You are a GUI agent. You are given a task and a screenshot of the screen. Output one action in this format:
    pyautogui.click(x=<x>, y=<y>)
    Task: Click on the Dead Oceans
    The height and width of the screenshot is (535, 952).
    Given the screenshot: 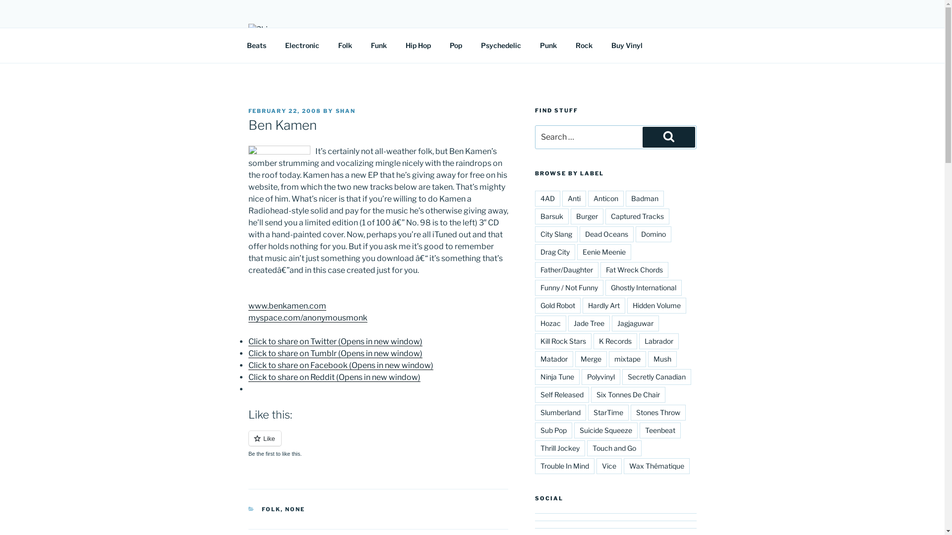 What is the action you would take?
    pyautogui.click(x=607, y=234)
    